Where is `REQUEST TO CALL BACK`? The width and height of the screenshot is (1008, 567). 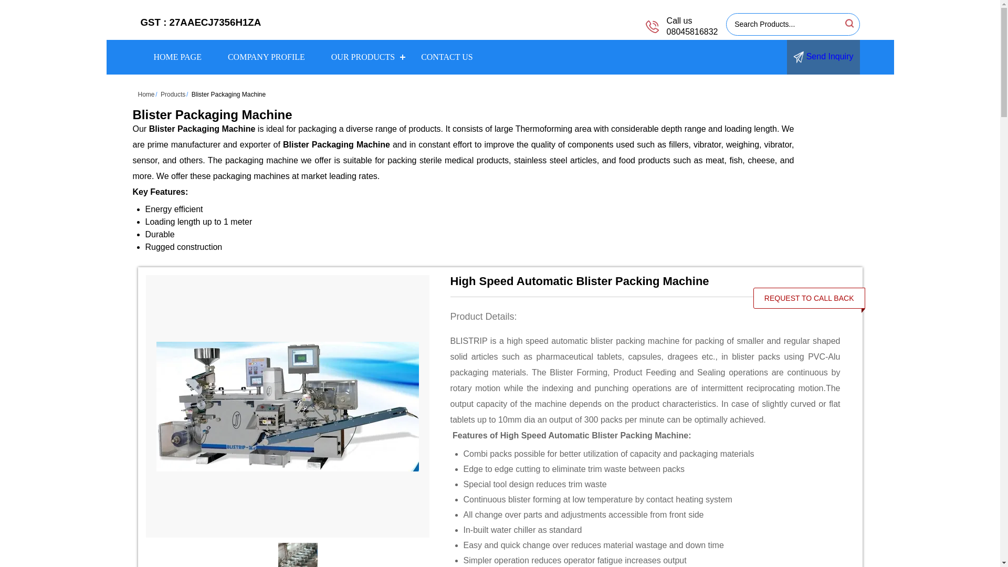
REQUEST TO CALL BACK is located at coordinates (810, 298).